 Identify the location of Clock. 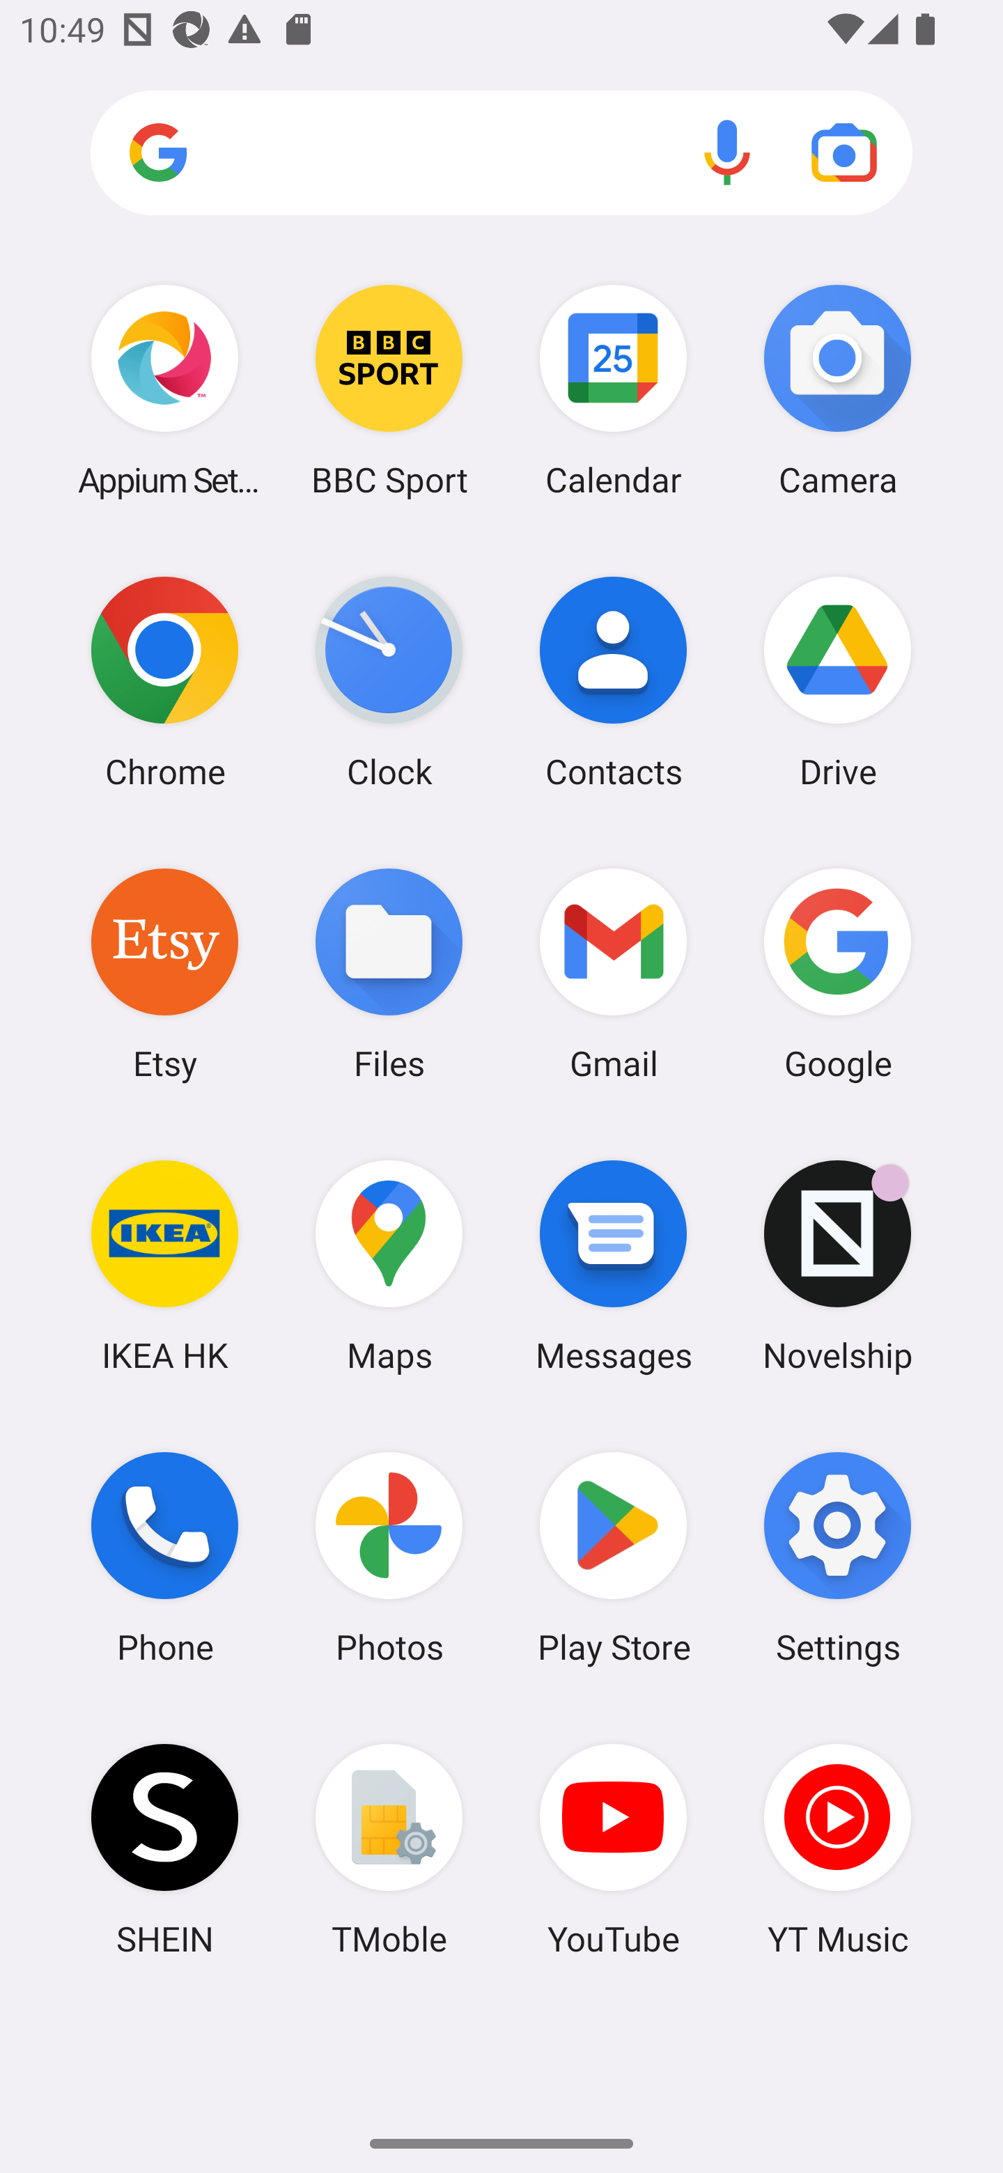
(389, 682).